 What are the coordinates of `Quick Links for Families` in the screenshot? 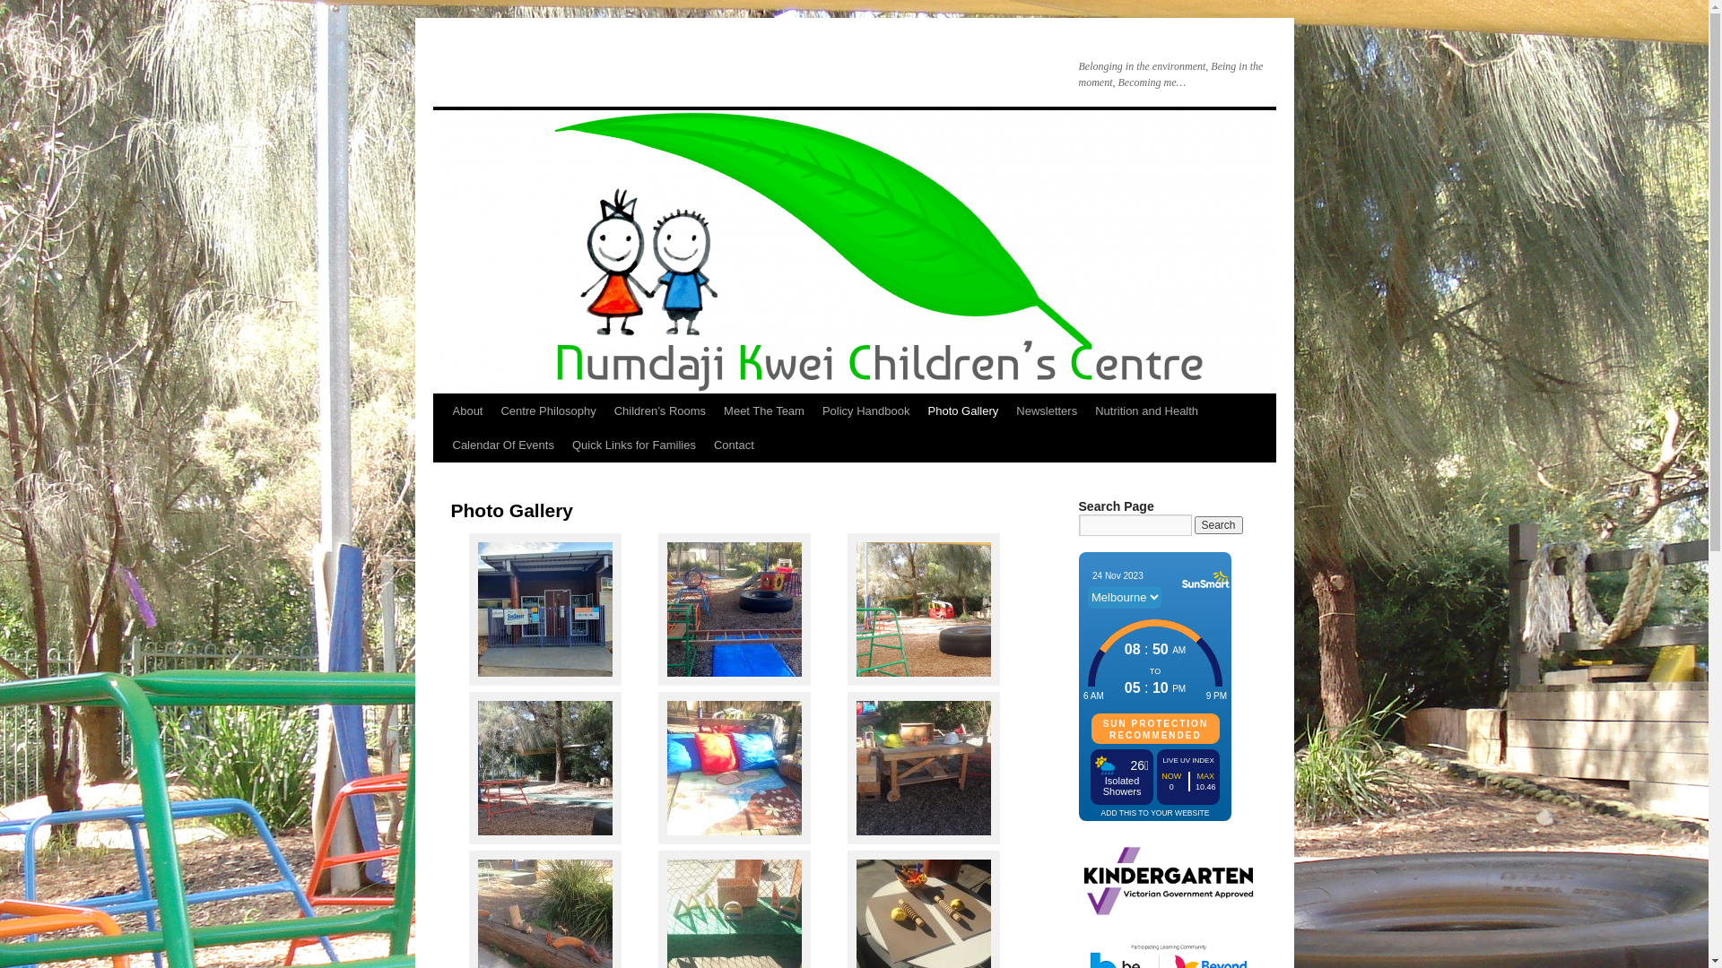 It's located at (634, 445).